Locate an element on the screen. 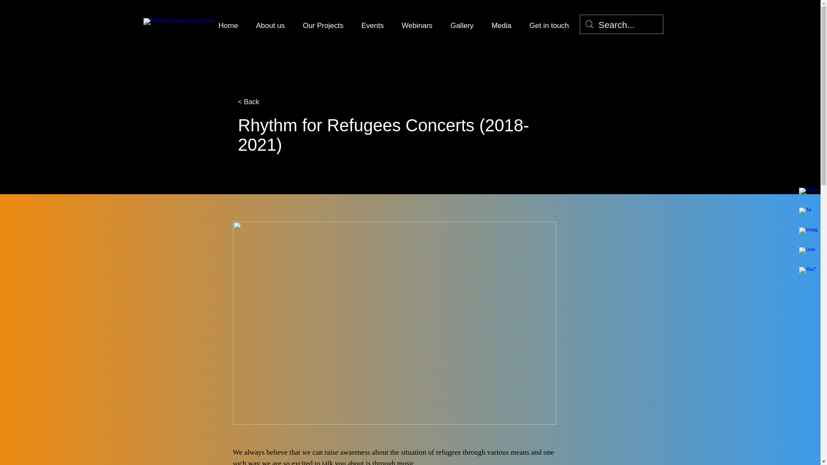  Our Projects is located at coordinates (323, 26).